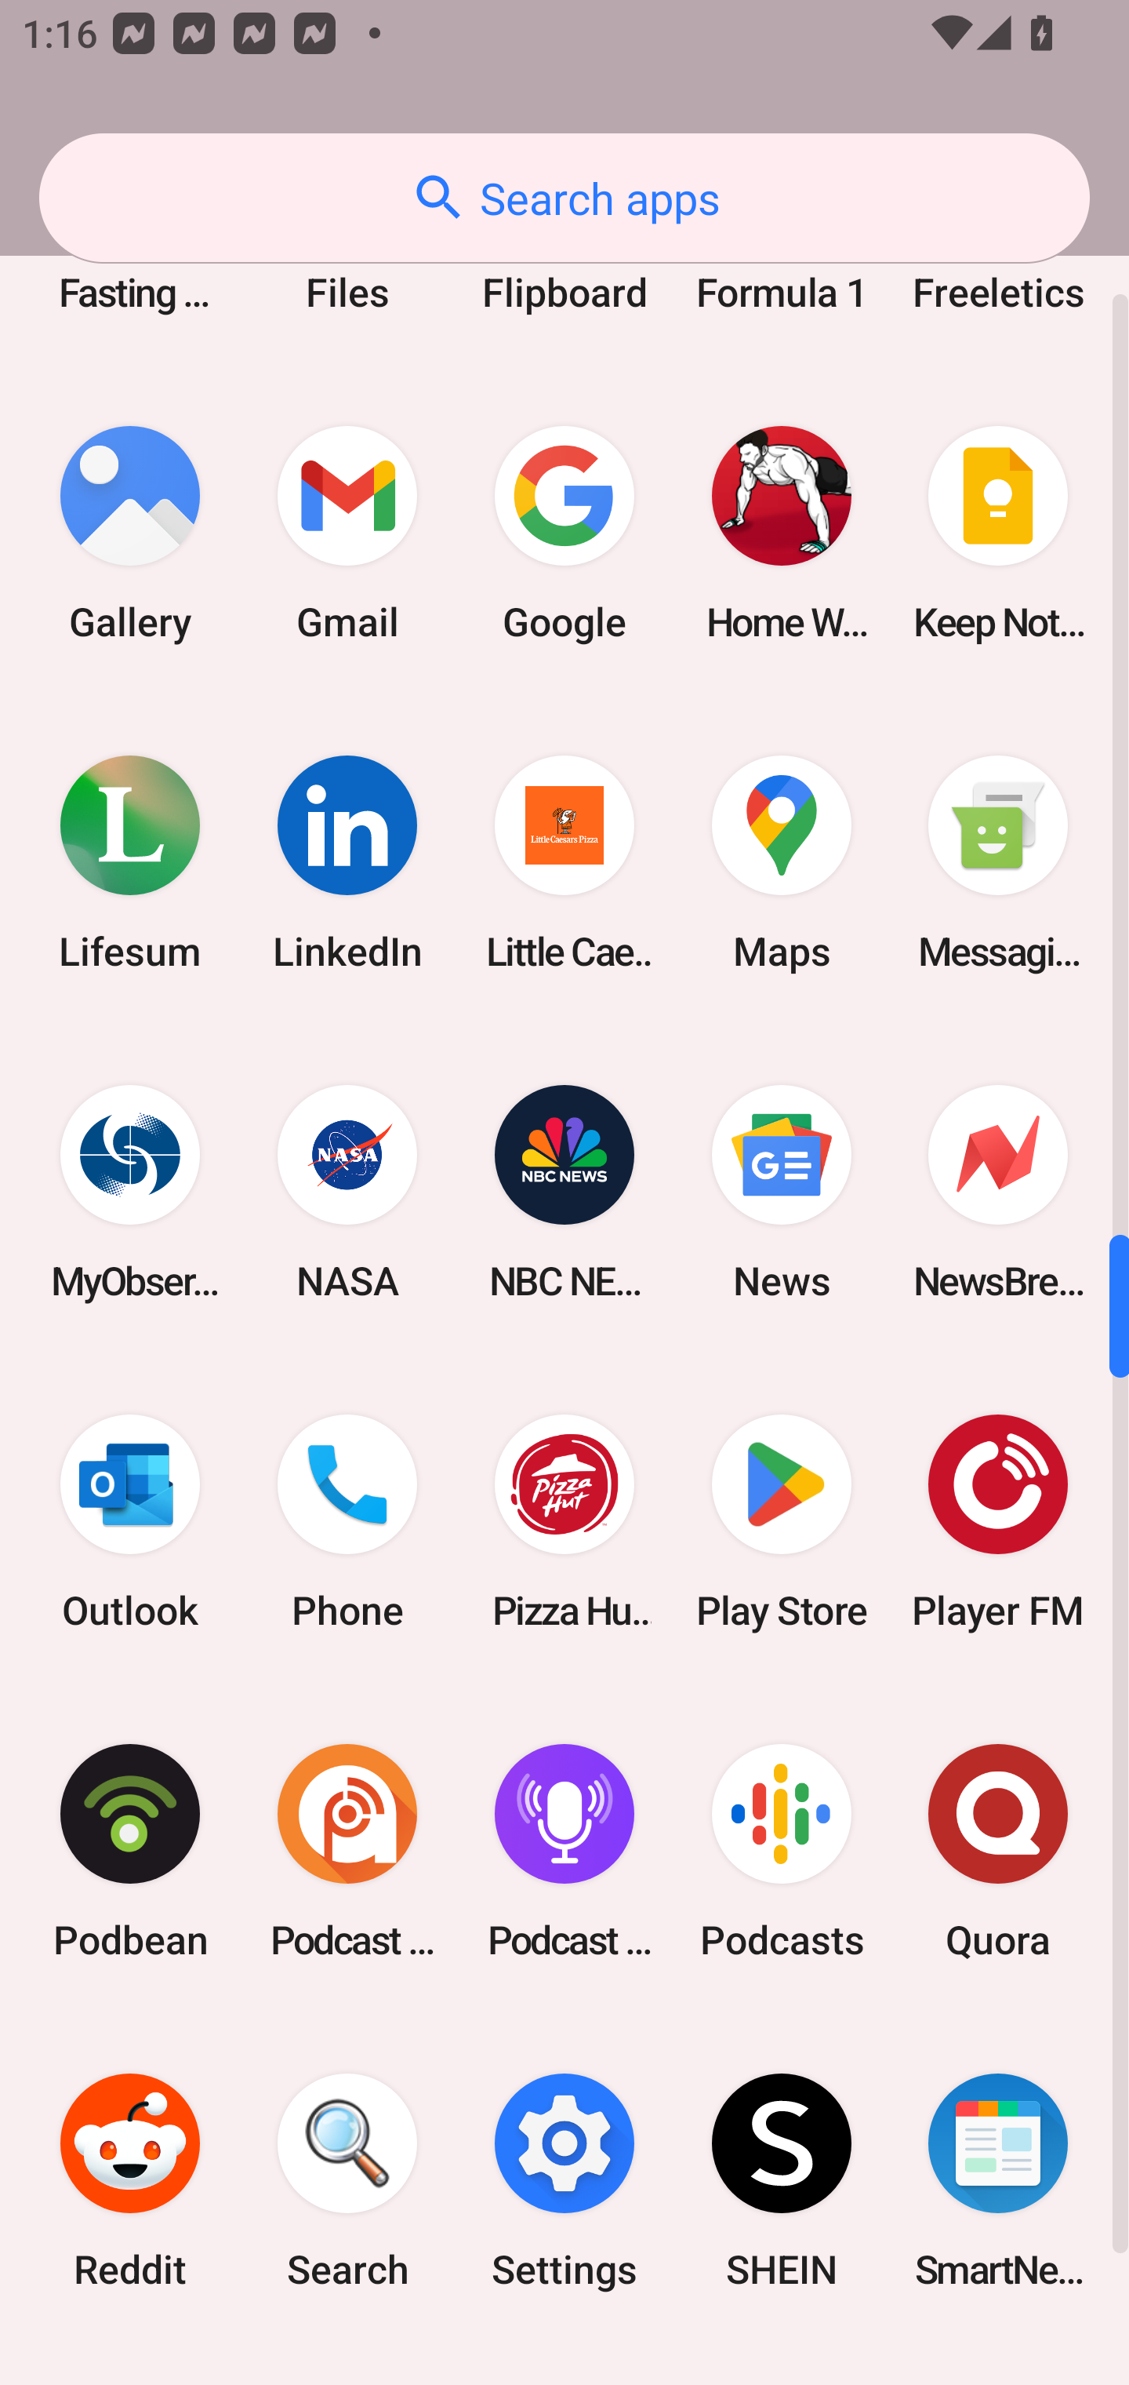 This screenshot has width=1129, height=2385. I want to click on Podcast Player, so click(564, 1850).